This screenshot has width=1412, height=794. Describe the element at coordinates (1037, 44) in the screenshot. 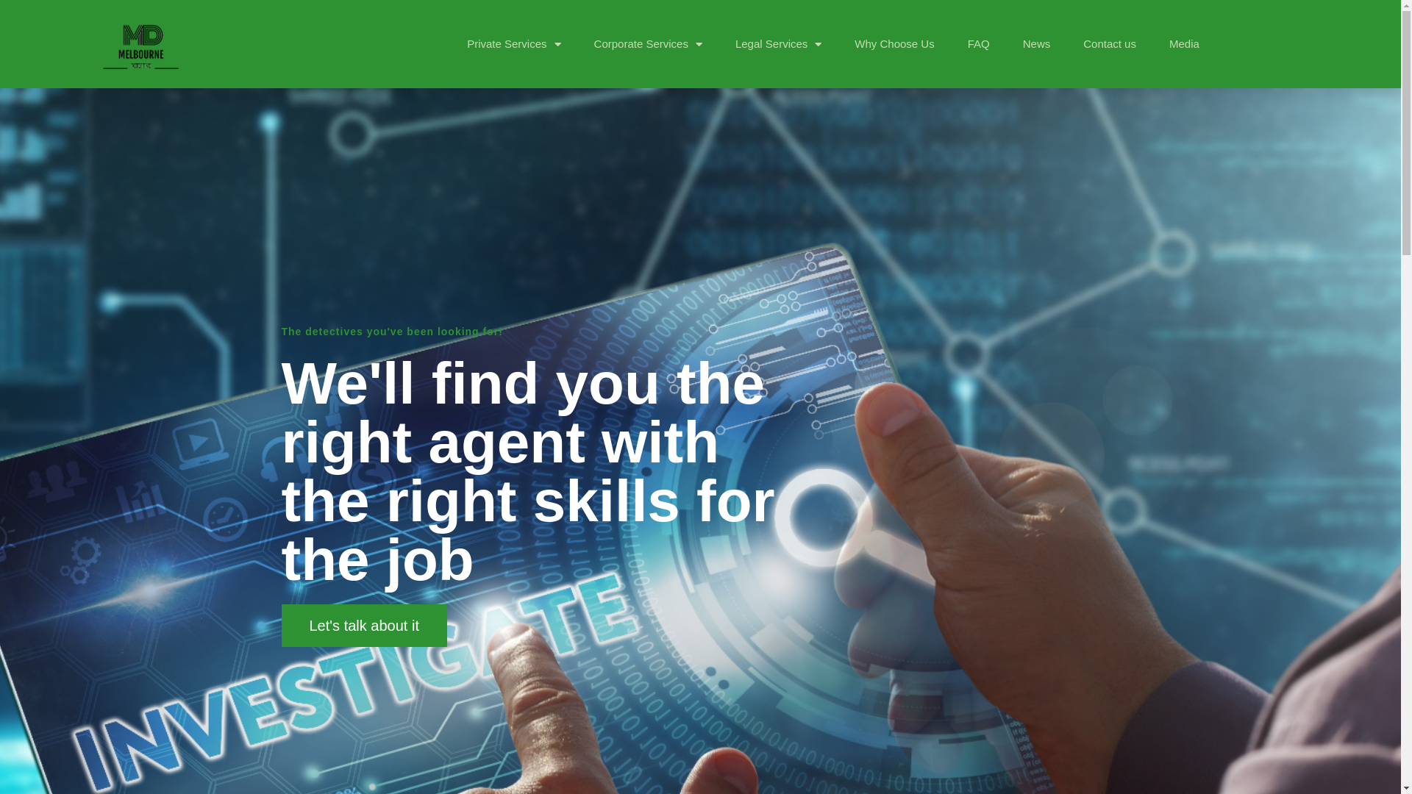

I see `News` at that location.